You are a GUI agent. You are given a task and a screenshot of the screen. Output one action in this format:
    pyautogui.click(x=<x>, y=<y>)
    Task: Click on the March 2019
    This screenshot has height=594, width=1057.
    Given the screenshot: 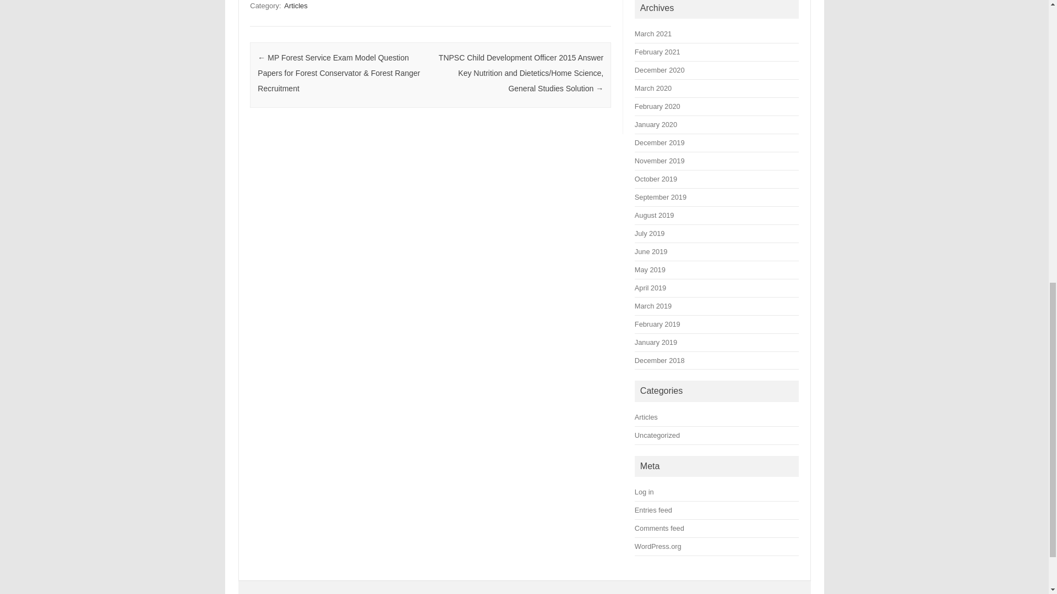 What is the action you would take?
    pyautogui.click(x=653, y=306)
    